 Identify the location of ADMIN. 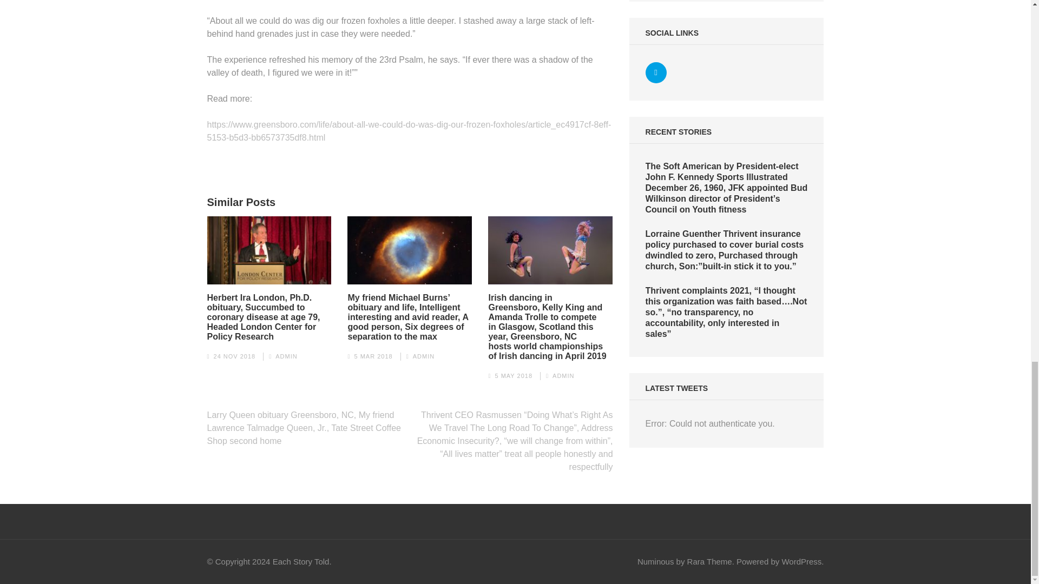
(423, 356).